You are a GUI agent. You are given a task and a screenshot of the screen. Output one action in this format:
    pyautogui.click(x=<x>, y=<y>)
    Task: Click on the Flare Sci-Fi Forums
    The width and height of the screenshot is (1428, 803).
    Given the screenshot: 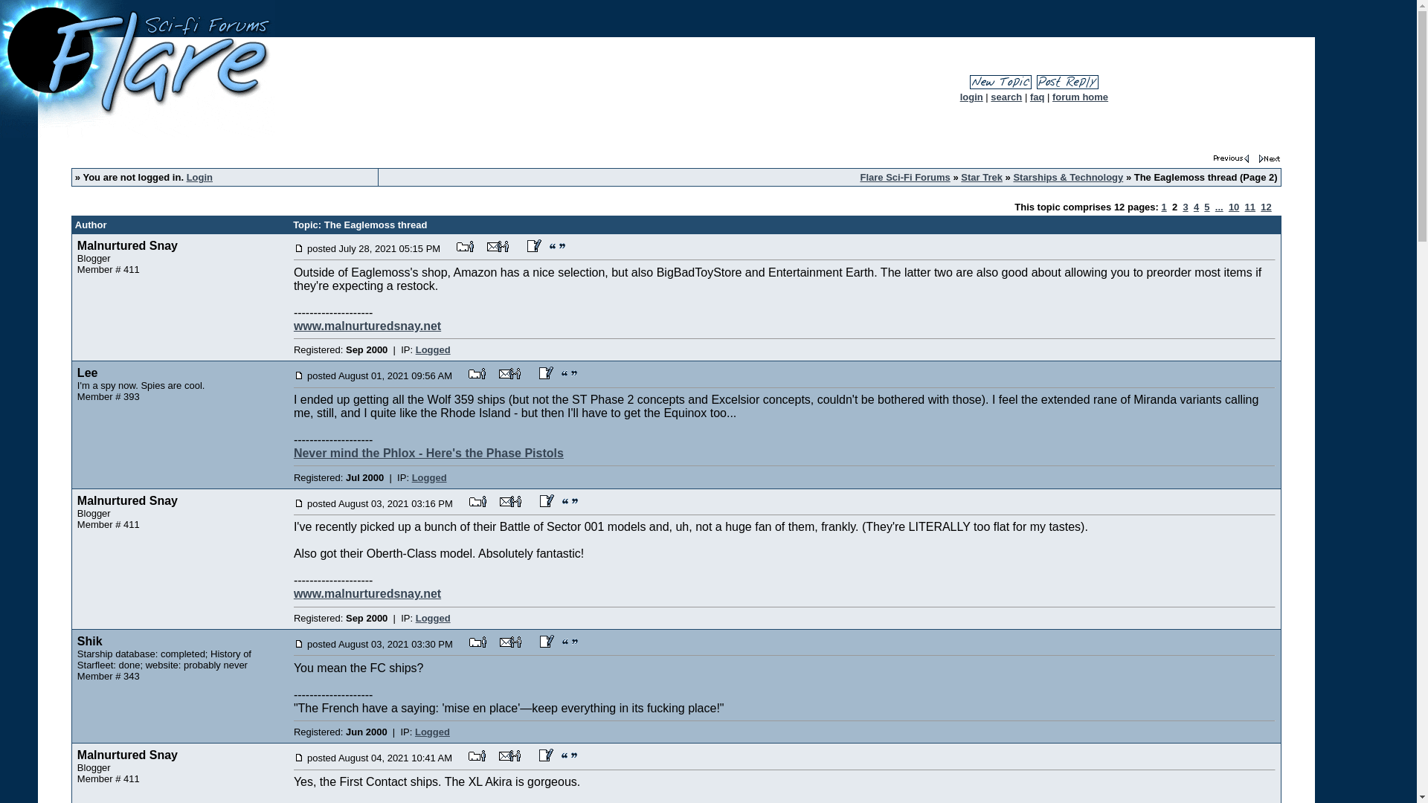 What is the action you would take?
    pyautogui.click(x=904, y=177)
    